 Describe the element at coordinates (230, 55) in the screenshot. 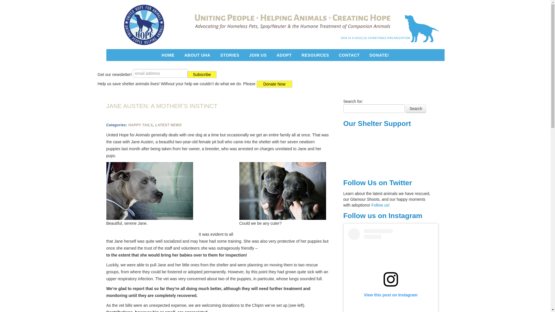

I see `STORIES` at that location.